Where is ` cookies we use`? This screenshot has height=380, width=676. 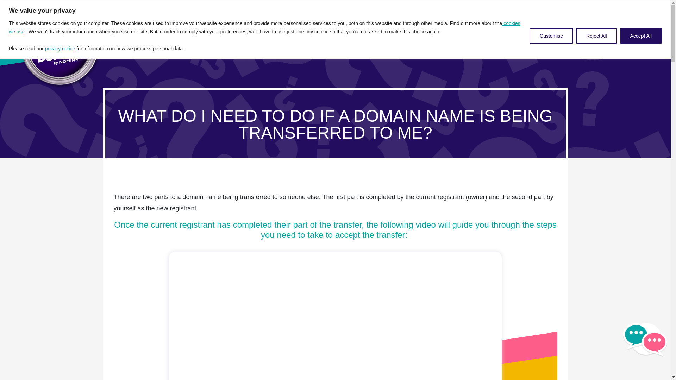  cookies we use is located at coordinates (264, 27).